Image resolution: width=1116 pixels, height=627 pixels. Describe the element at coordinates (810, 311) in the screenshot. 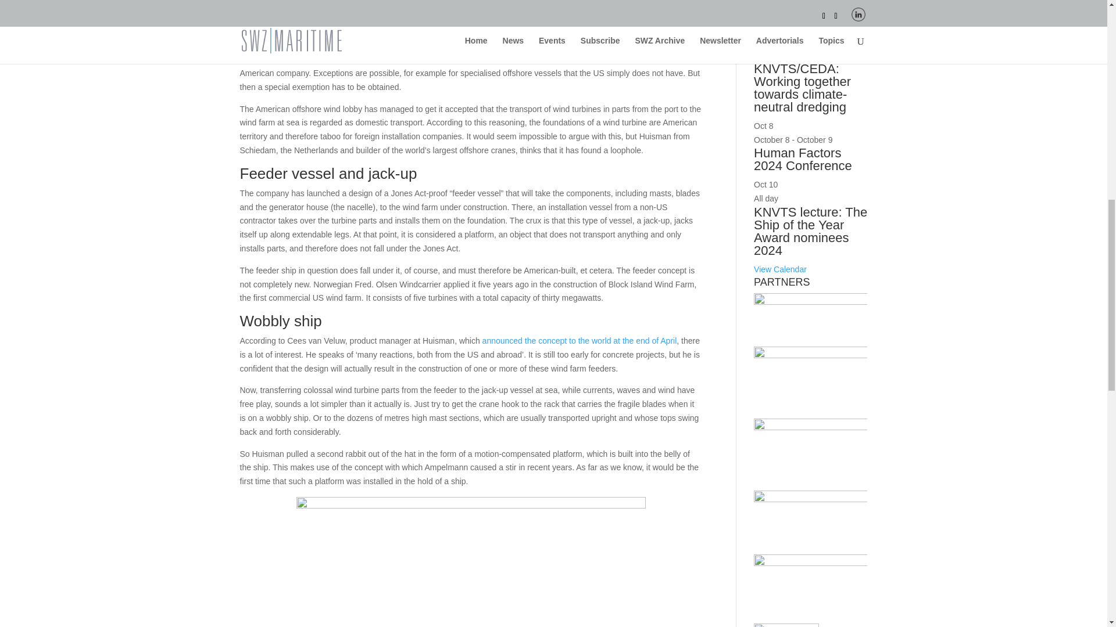

I see `PARTNERS` at that location.